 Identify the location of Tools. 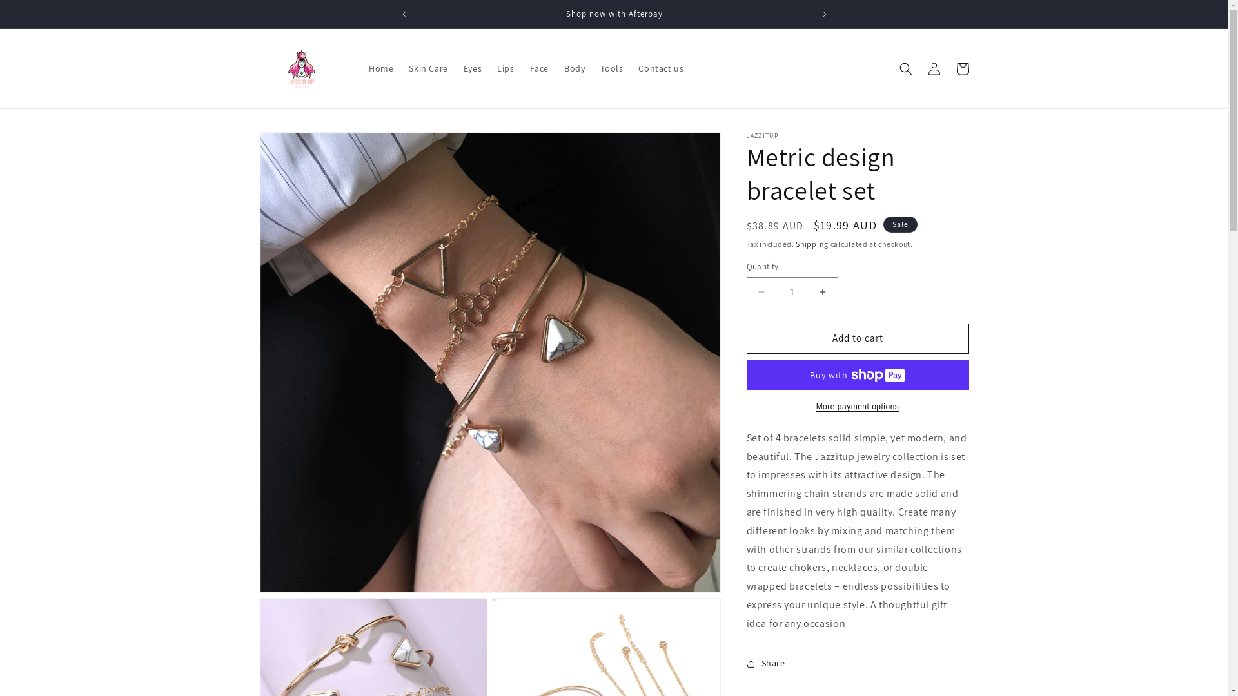
(611, 68).